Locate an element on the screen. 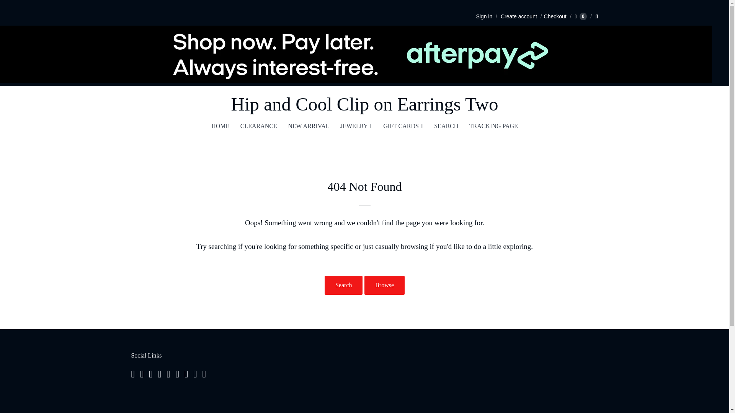  Checkout is located at coordinates (553, 16).